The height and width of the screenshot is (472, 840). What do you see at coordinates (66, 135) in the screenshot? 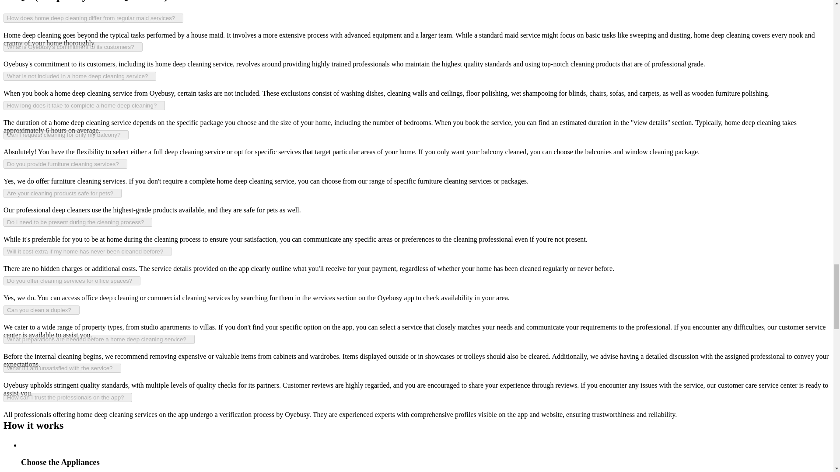
I see `Can I request cleaning for only my balcony?` at bounding box center [66, 135].